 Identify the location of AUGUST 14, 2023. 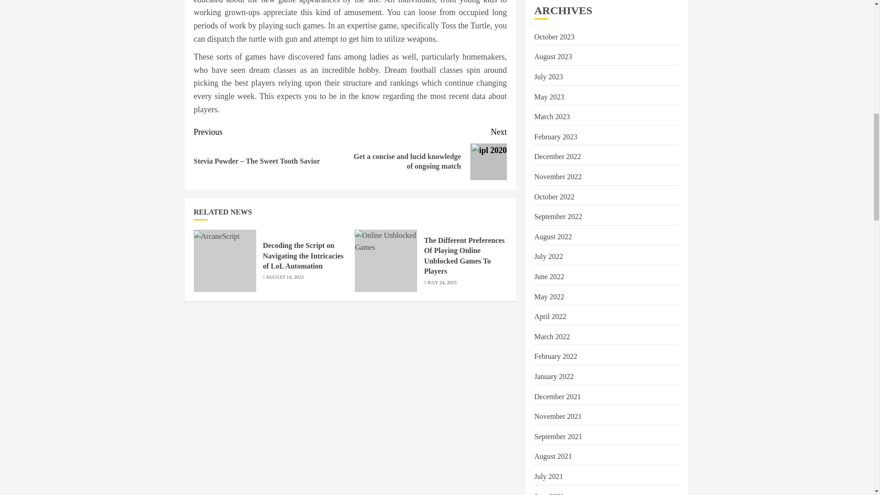
(284, 277).